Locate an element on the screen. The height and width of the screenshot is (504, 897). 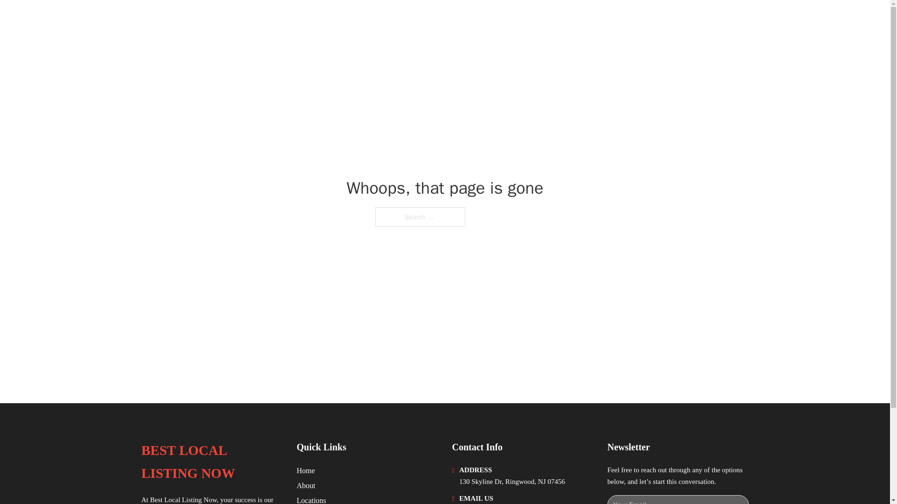
LOCATIONS is located at coordinates (677, 20).